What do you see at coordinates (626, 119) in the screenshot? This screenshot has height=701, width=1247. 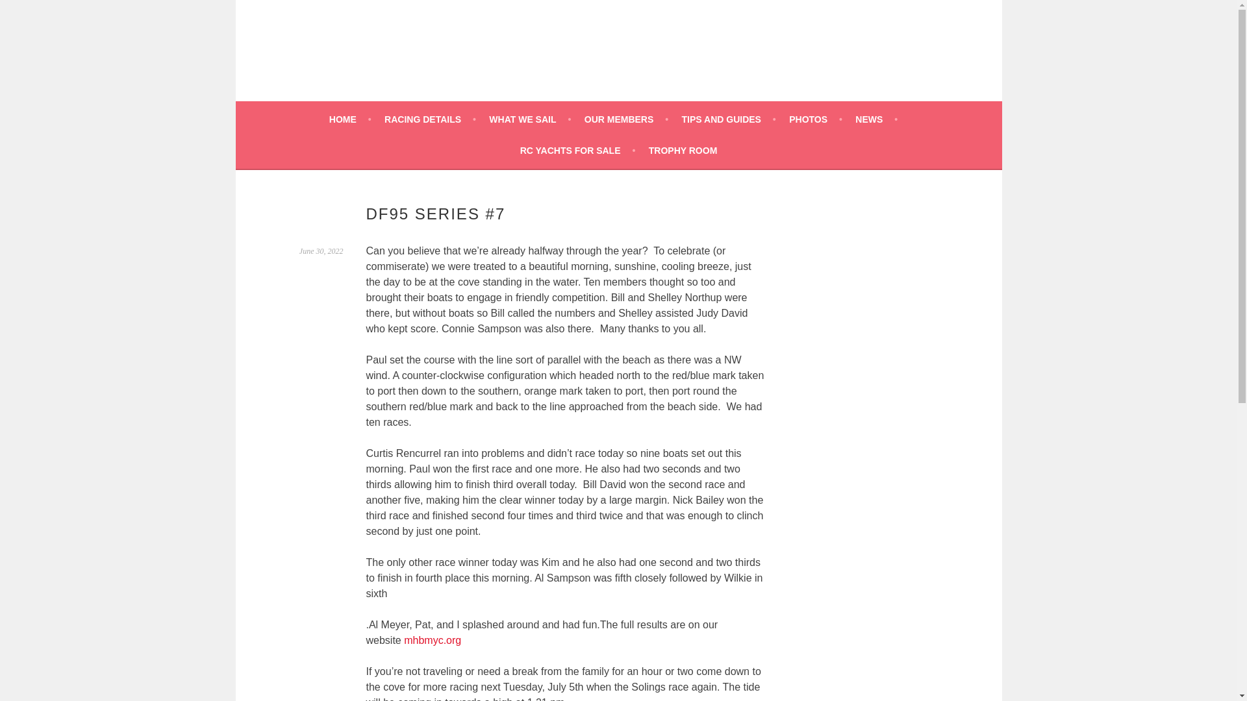 I see `OUR MEMBERS` at bounding box center [626, 119].